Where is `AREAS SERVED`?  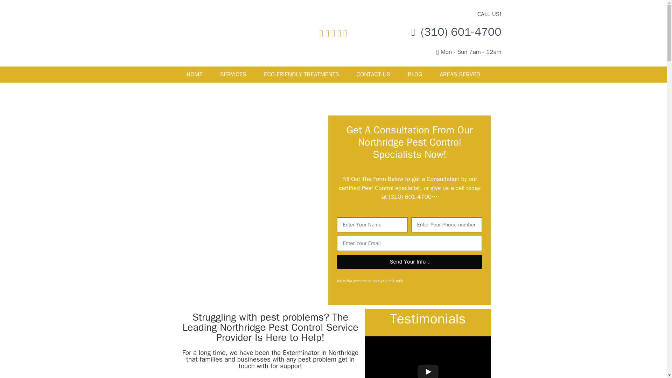
AREAS SERVED is located at coordinates (460, 75).